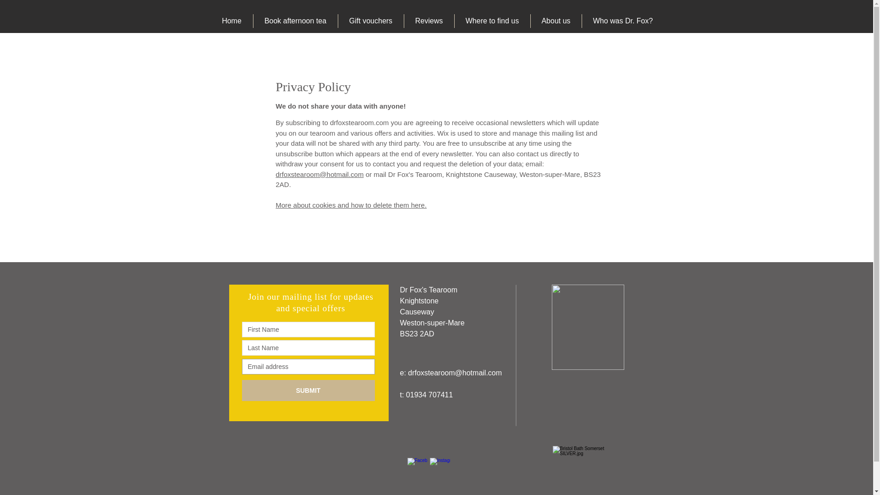 The height and width of the screenshot is (495, 880). What do you see at coordinates (351, 204) in the screenshot?
I see `More about cookies and how to delete them here.` at bounding box center [351, 204].